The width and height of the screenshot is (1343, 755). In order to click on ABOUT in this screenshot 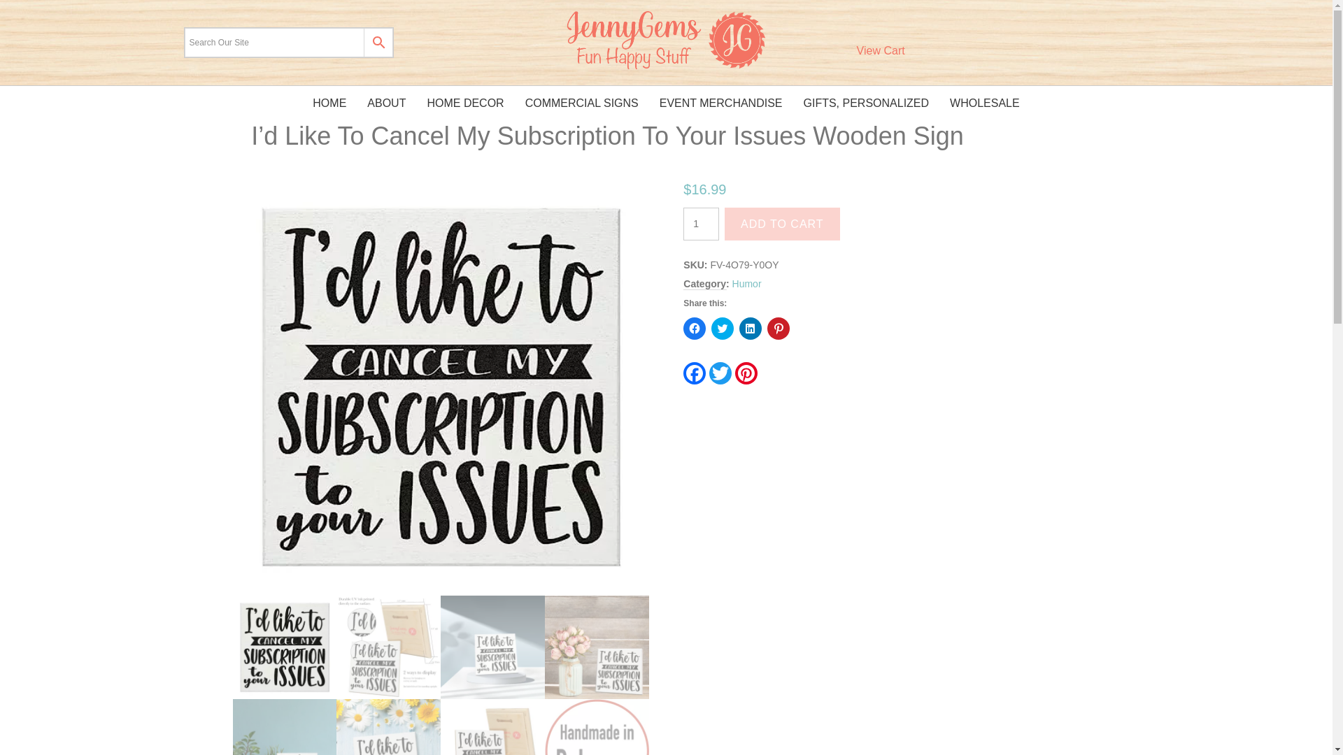, I will do `click(386, 103)`.